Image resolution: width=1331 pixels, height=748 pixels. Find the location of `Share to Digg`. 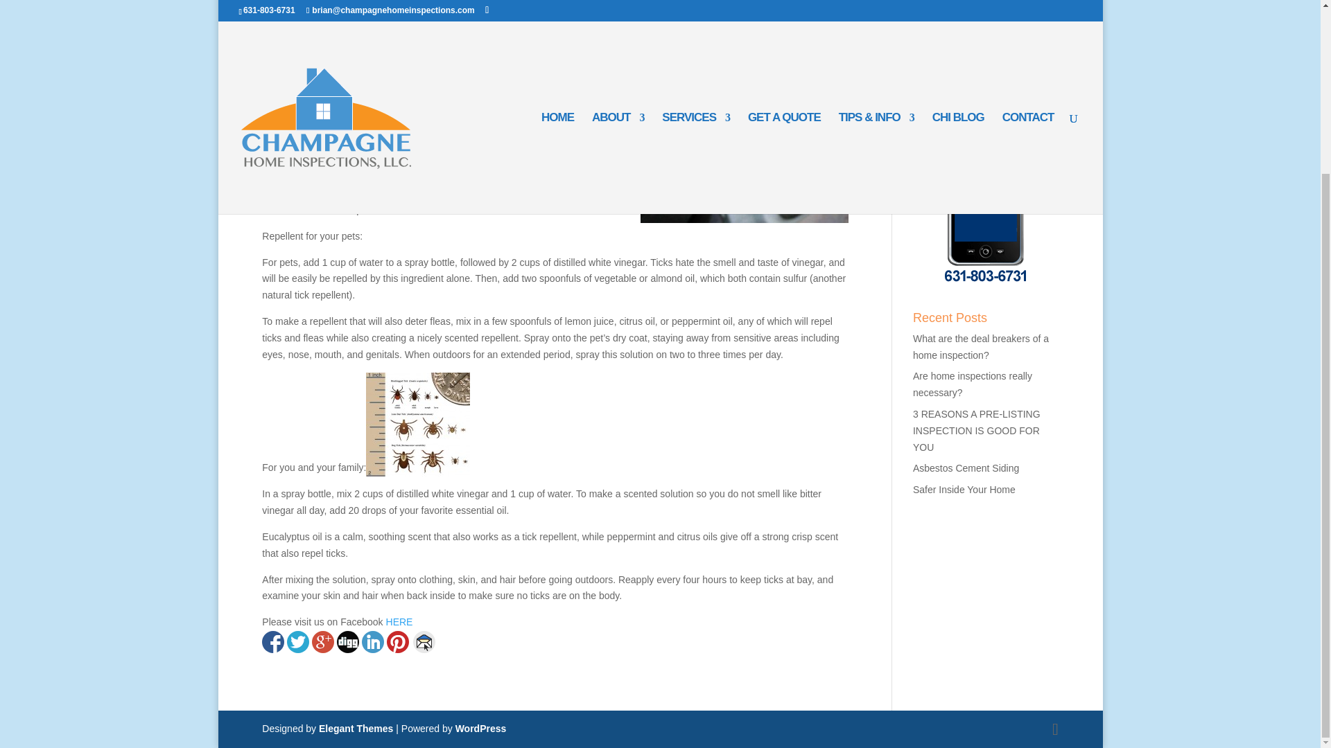

Share to Digg is located at coordinates (348, 641).